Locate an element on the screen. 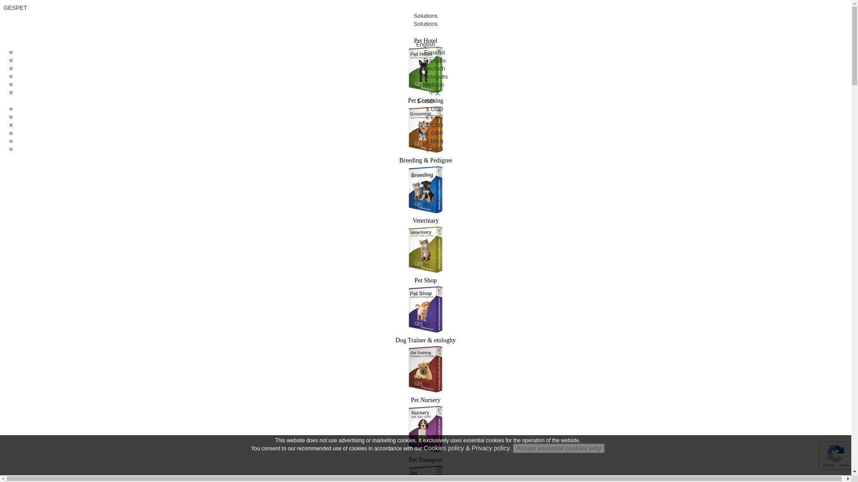 This screenshot has width=858, height=482. Solutions is located at coordinates (425, 16).